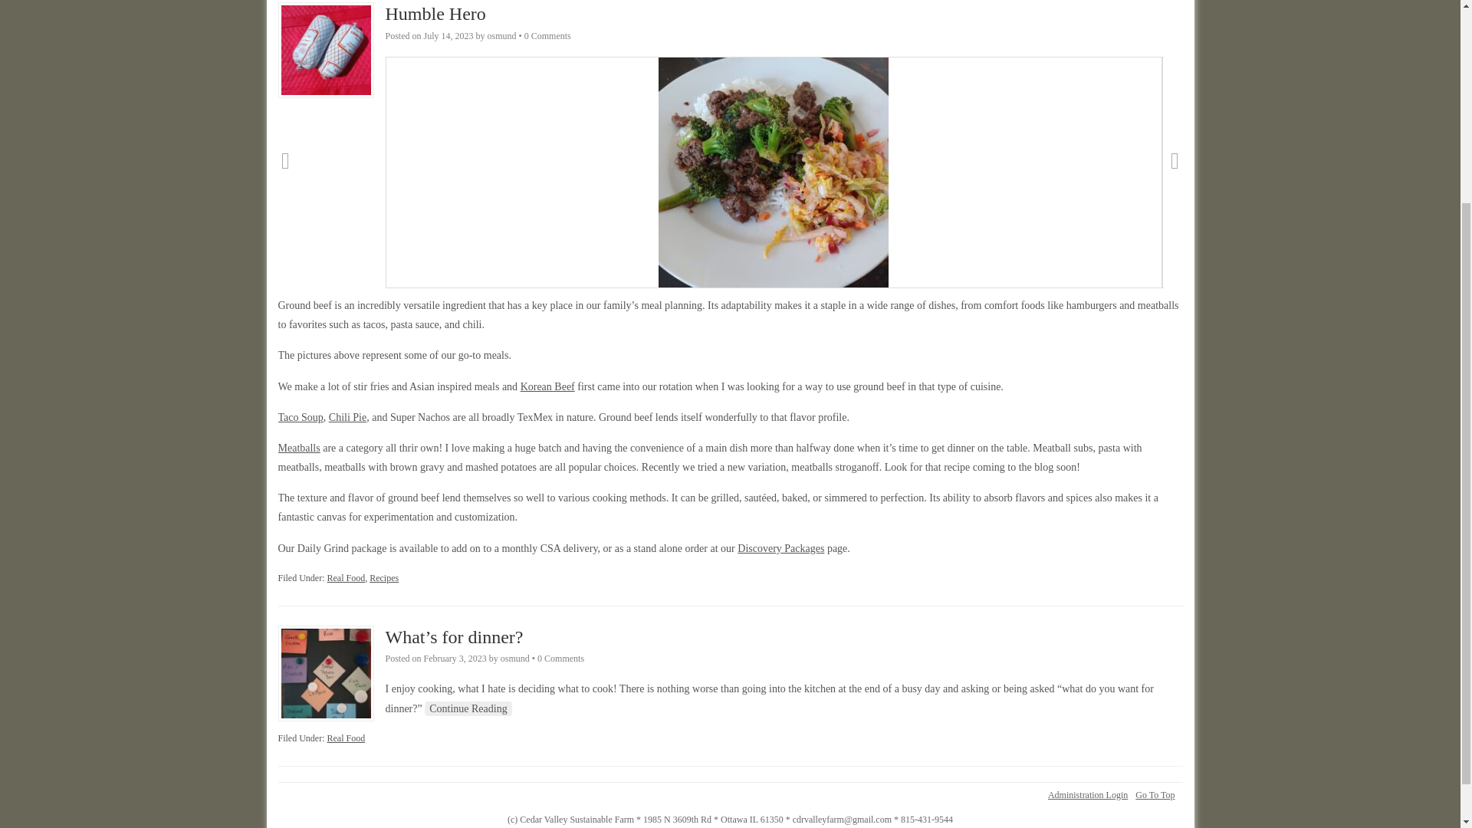  What do you see at coordinates (501, 35) in the screenshot?
I see `osmund` at bounding box center [501, 35].